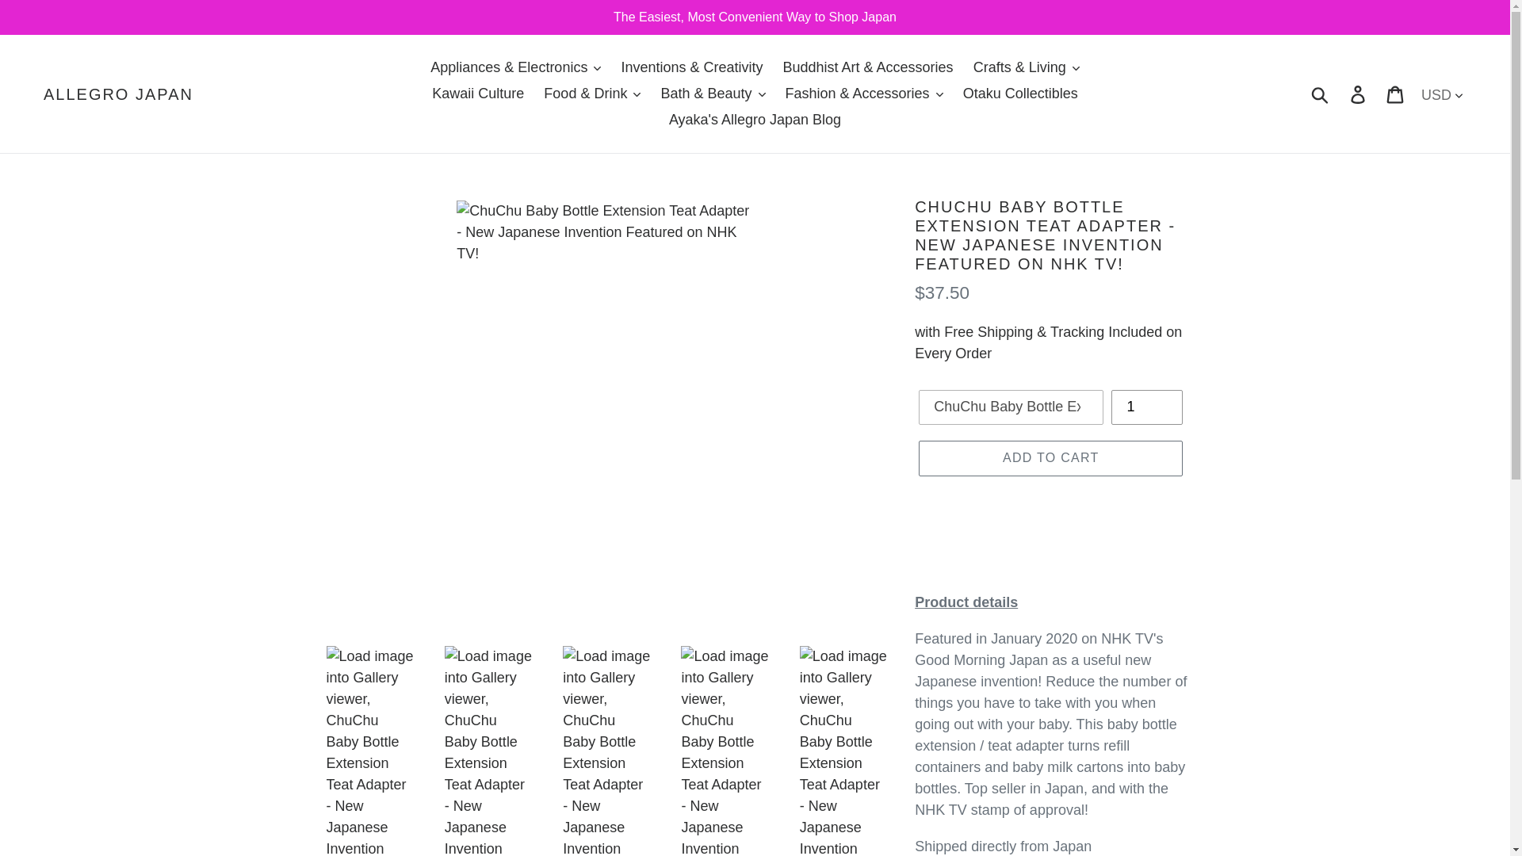 The width and height of the screenshot is (1522, 856). I want to click on Kawaii Culture, so click(477, 94).